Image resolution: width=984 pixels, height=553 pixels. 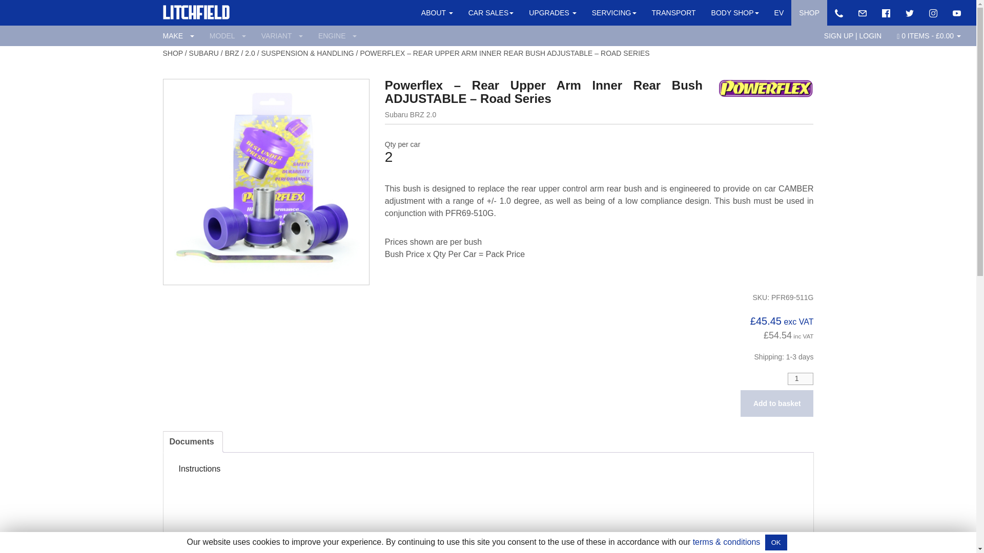 I want to click on 1, so click(x=801, y=378).